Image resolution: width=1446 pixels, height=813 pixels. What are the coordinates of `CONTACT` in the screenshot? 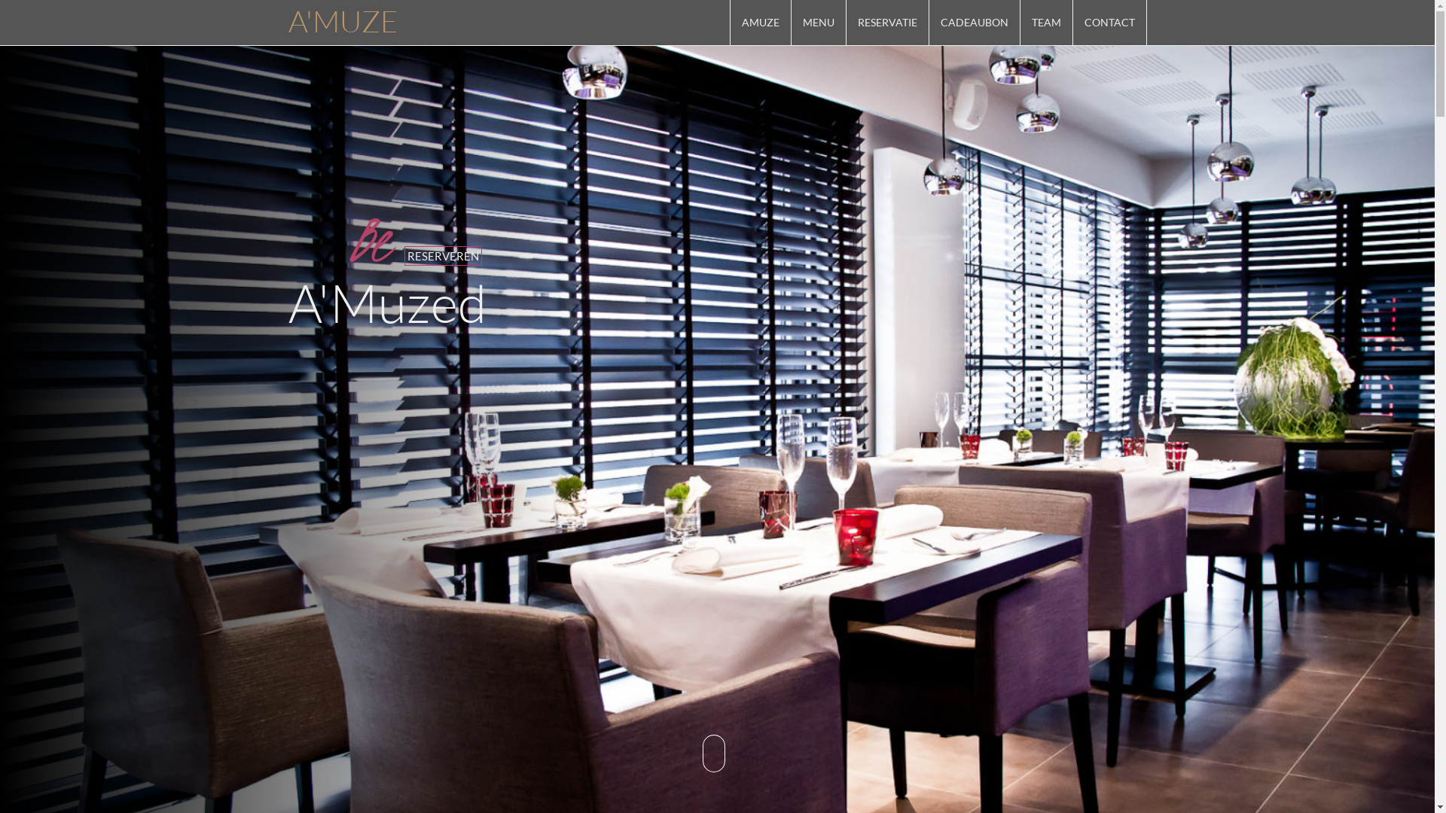 It's located at (1109, 23).